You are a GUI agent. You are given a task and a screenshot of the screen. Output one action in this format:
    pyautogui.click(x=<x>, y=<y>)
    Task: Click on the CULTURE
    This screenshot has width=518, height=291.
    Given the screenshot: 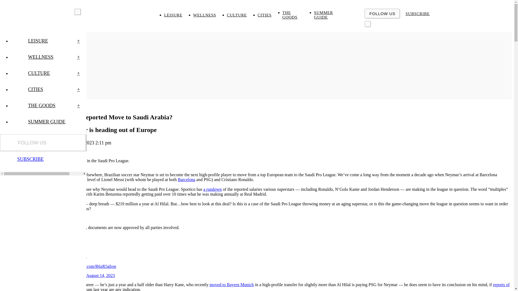 What is the action you would take?
    pyautogui.click(x=242, y=15)
    